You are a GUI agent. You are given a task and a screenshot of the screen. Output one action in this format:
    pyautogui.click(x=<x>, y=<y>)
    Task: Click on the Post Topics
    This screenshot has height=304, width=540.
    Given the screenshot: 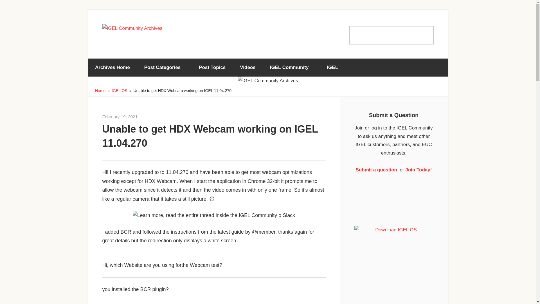 What is the action you would take?
    pyautogui.click(x=212, y=68)
    